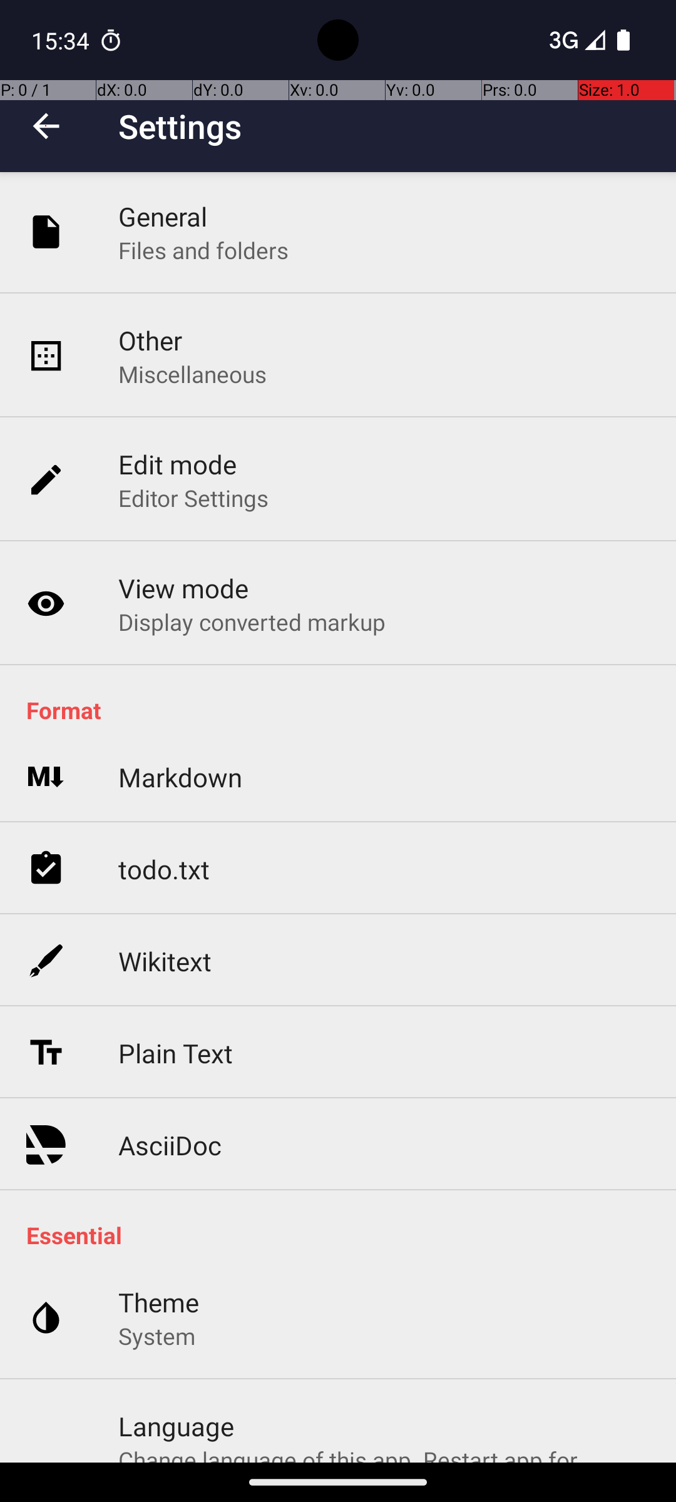  Describe the element at coordinates (194, 498) in the screenshot. I see `Editor Settings` at that location.